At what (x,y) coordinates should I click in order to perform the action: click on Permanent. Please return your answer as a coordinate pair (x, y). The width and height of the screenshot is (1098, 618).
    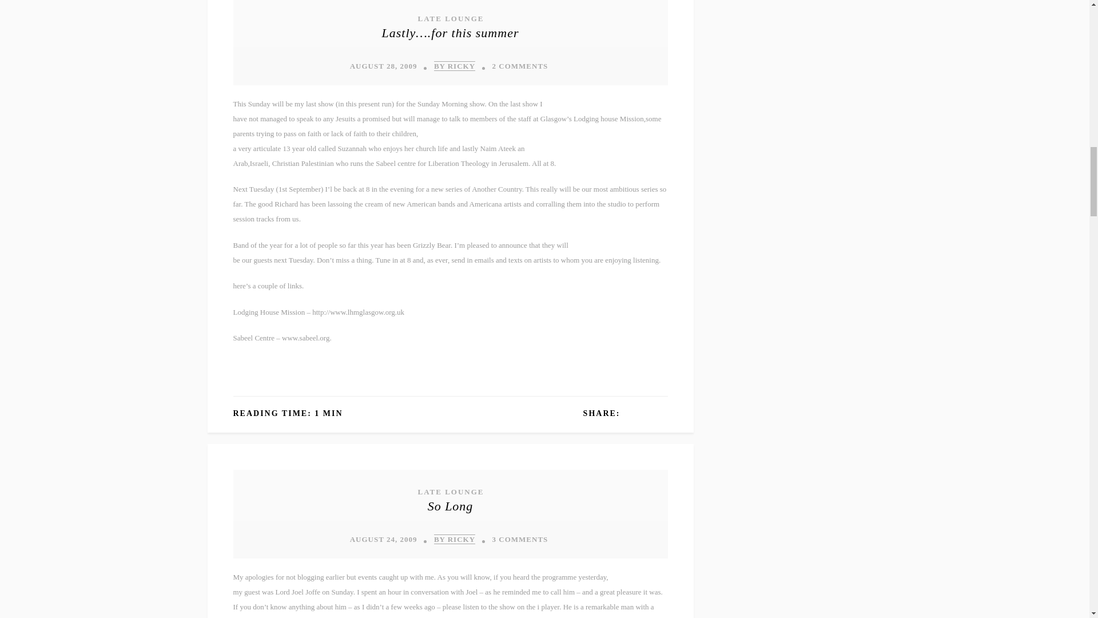
    Looking at the image, I should click on (451, 506).